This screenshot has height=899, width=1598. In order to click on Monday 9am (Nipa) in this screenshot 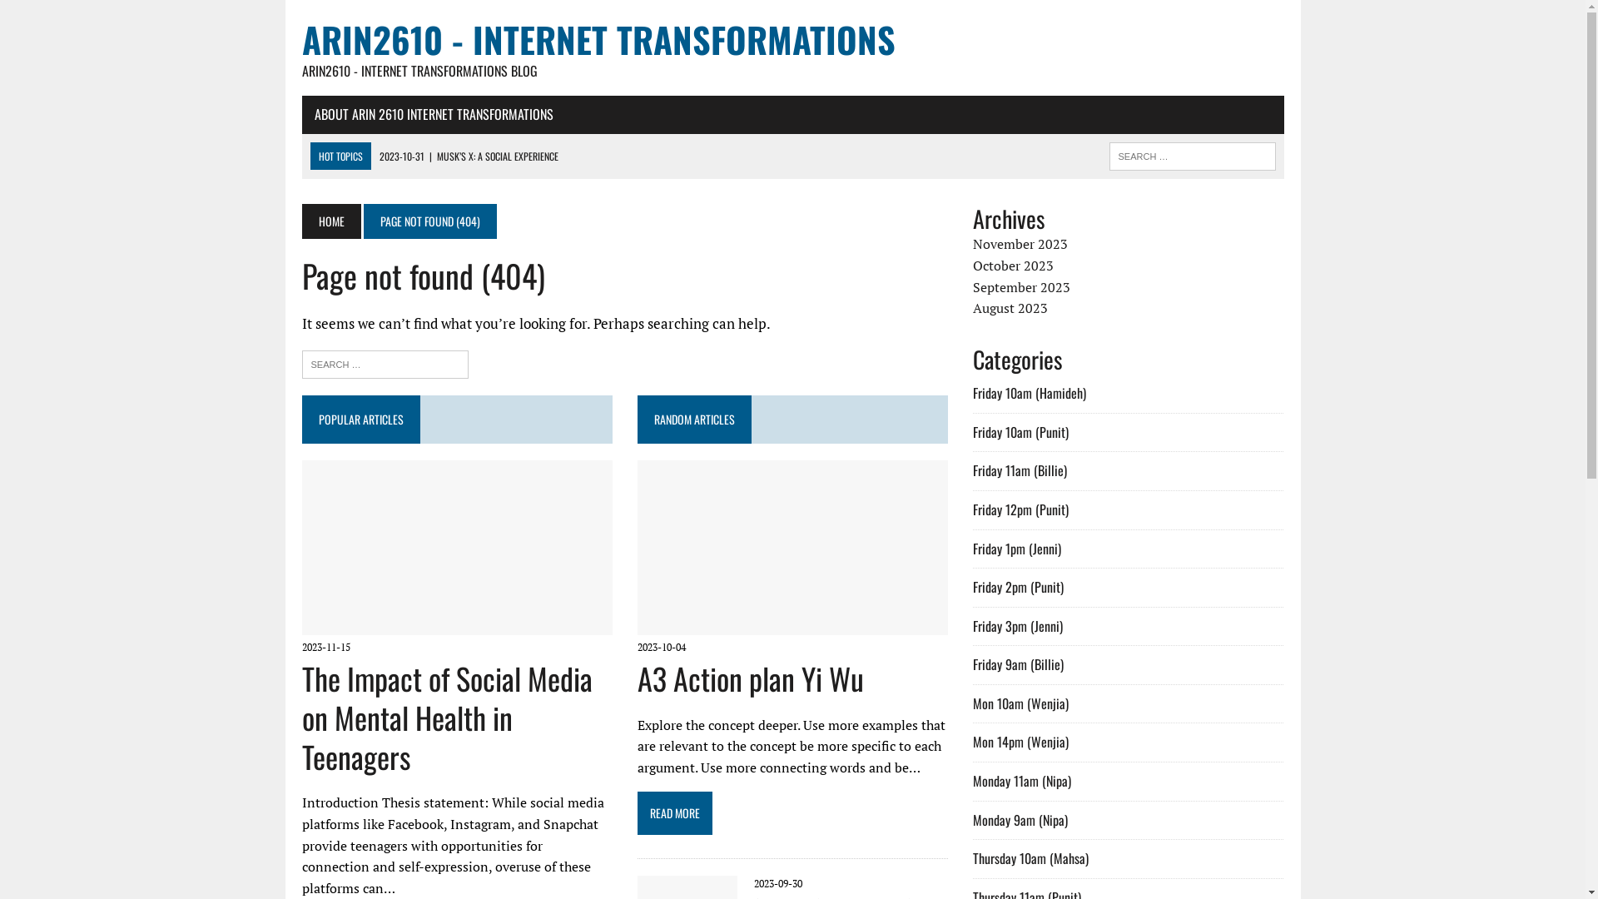, I will do `click(1020, 820)`.